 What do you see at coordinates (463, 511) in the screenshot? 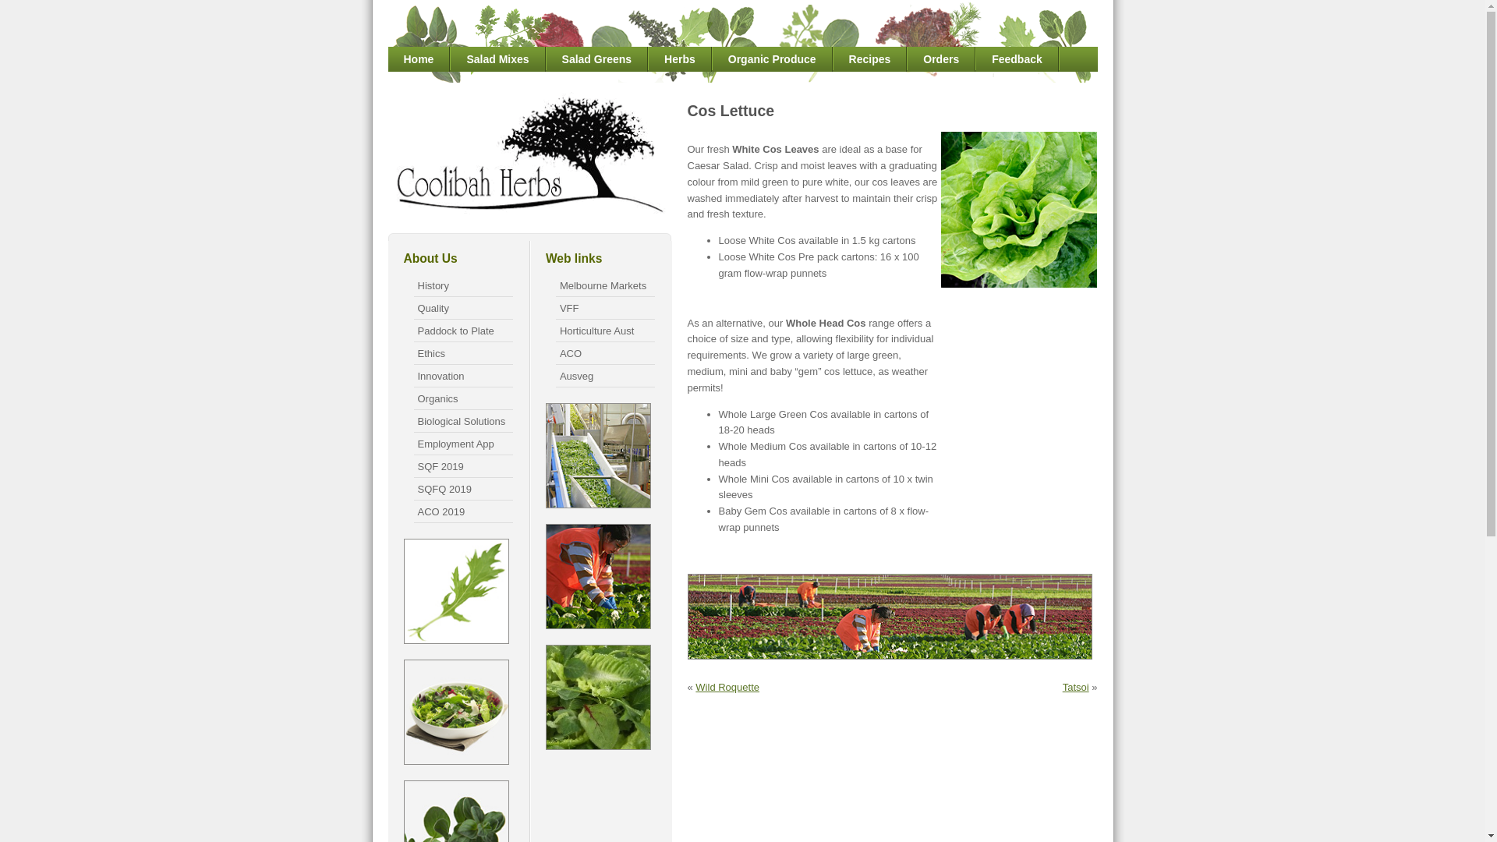
I see `ACO 2019` at bounding box center [463, 511].